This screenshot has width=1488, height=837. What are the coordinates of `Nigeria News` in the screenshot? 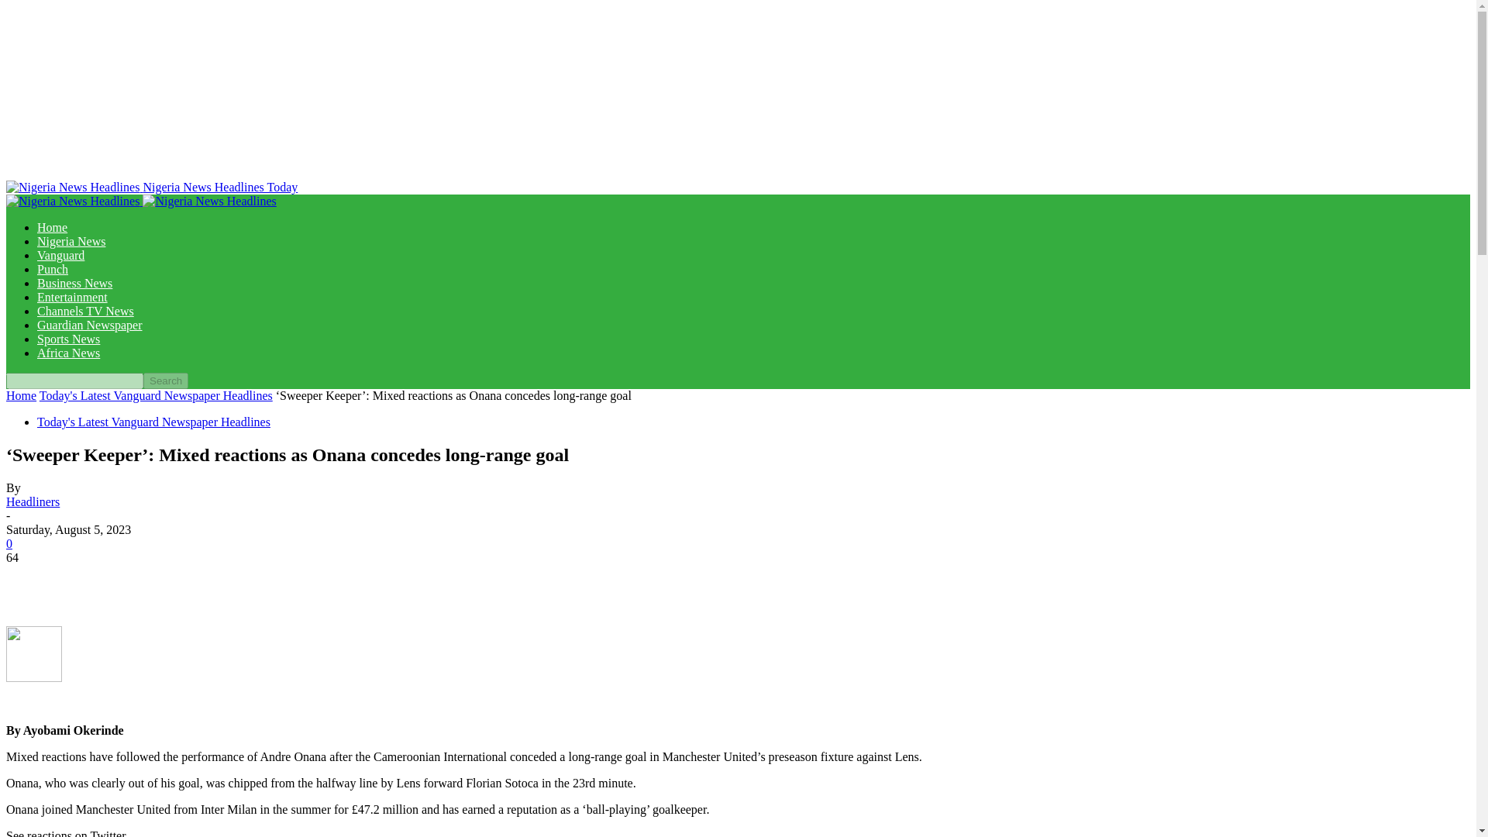 It's located at (71, 241).